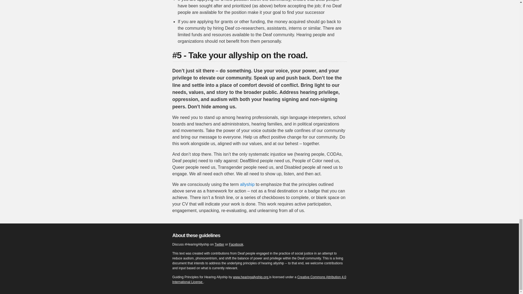  Describe the element at coordinates (259, 279) in the screenshot. I see `Creative Commons Attribution 4.0 International License` at that location.